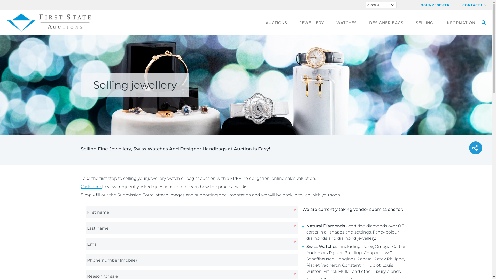 The height and width of the screenshot is (279, 496). Describe the element at coordinates (484, 23) in the screenshot. I see `SEARCH` at that location.